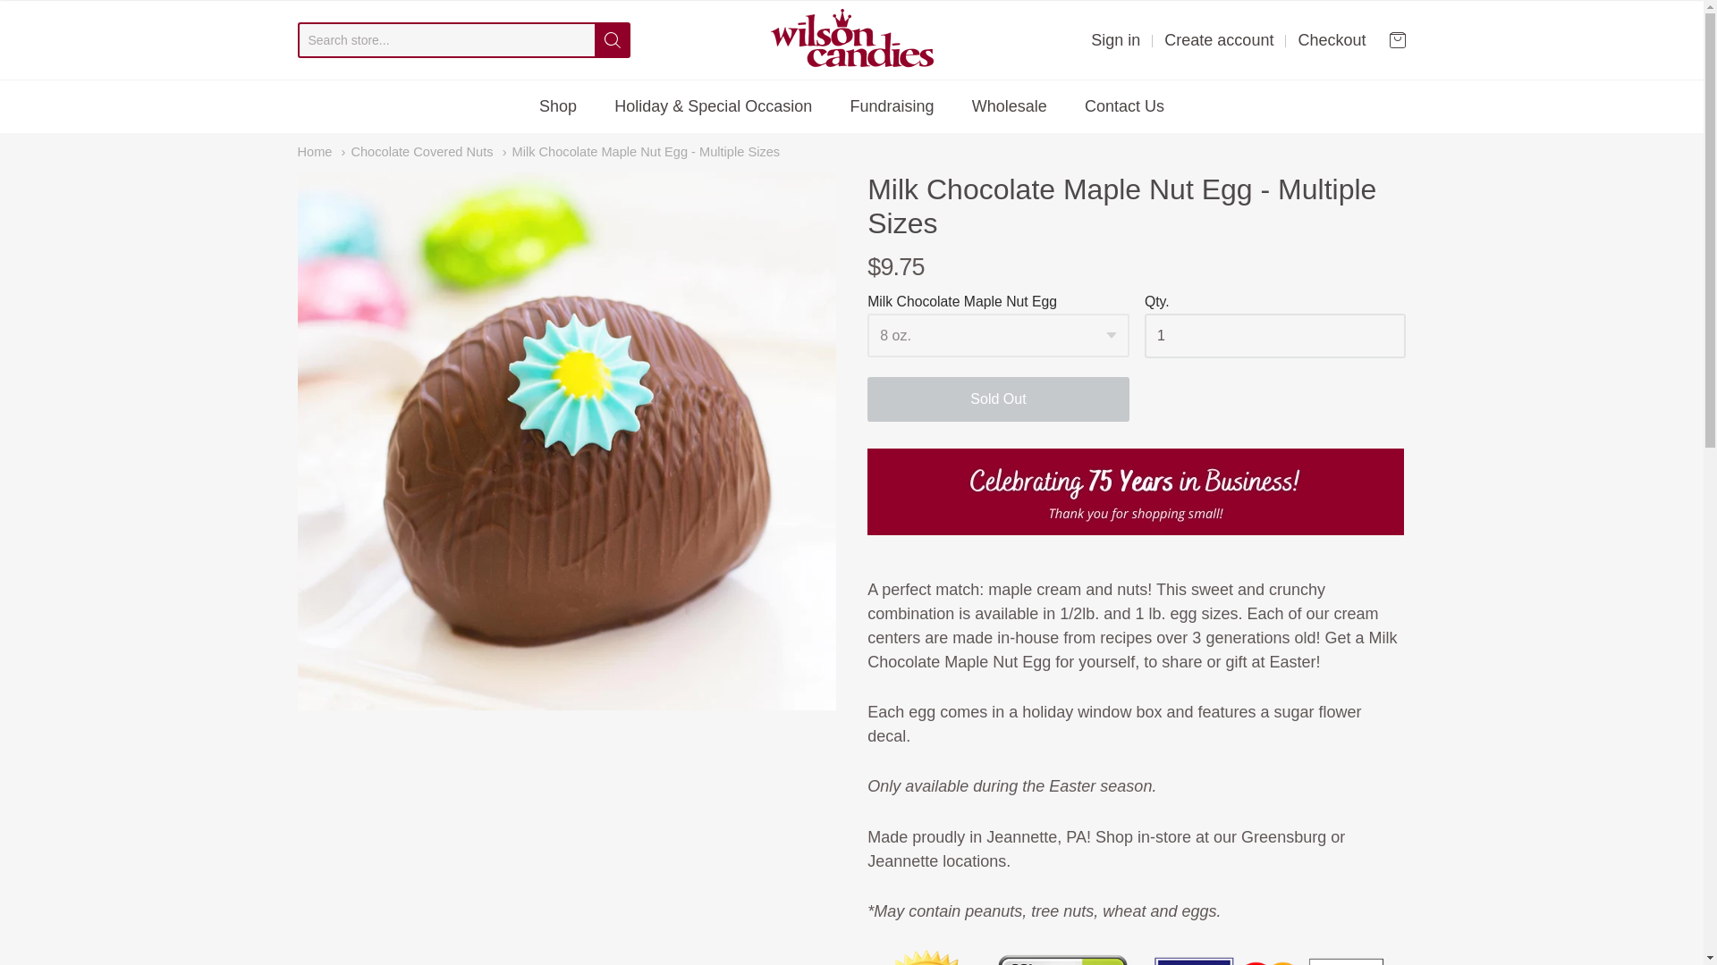 Image resolution: width=1717 pixels, height=965 pixels. I want to click on Sign in, so click(1114, 39).